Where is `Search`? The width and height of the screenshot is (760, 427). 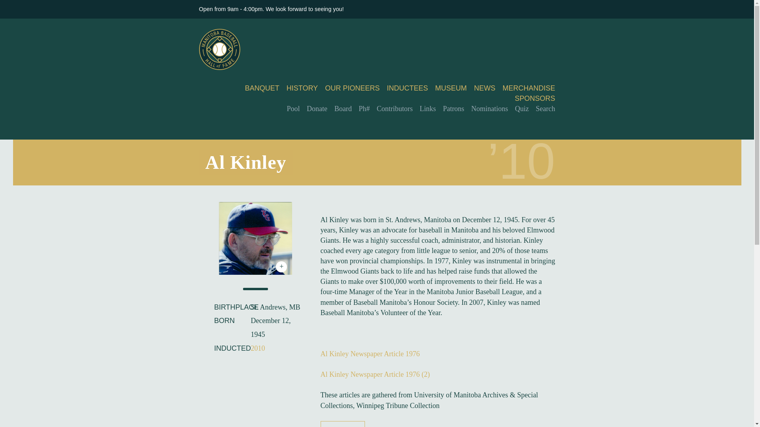
Search is located at coordinates (545, 108).